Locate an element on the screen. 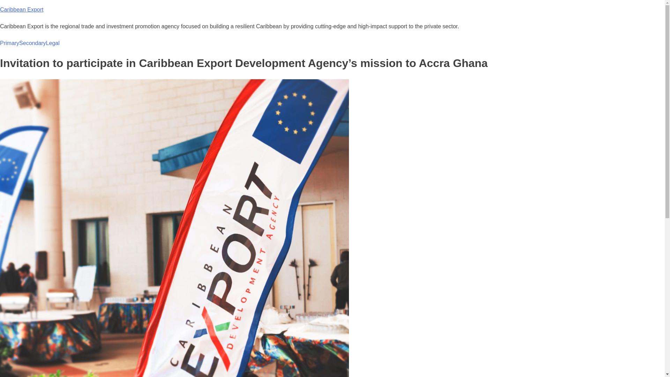 This screenshot has height=377, width=670. Secondary is located at coordinates (33, 43).